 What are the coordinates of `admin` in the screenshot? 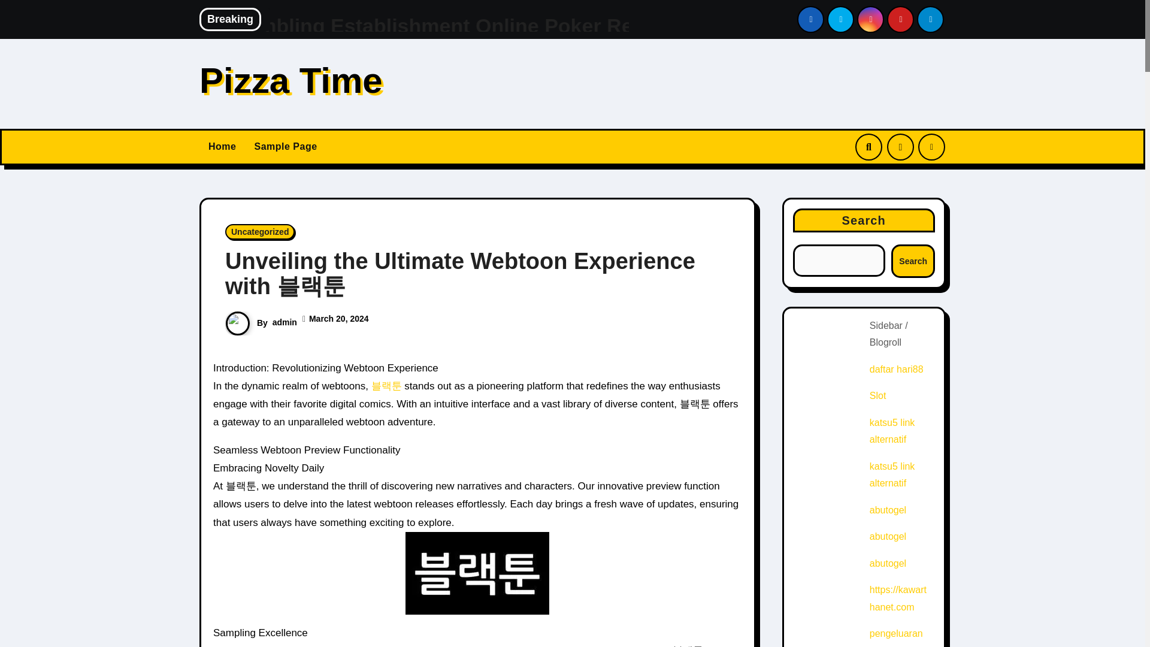 It's located at (285, 322).